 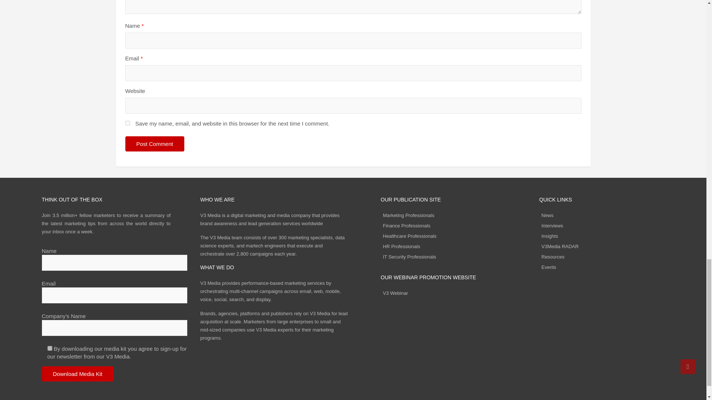 I want to click on Marketing Professionals, so click(x=409, y=215).